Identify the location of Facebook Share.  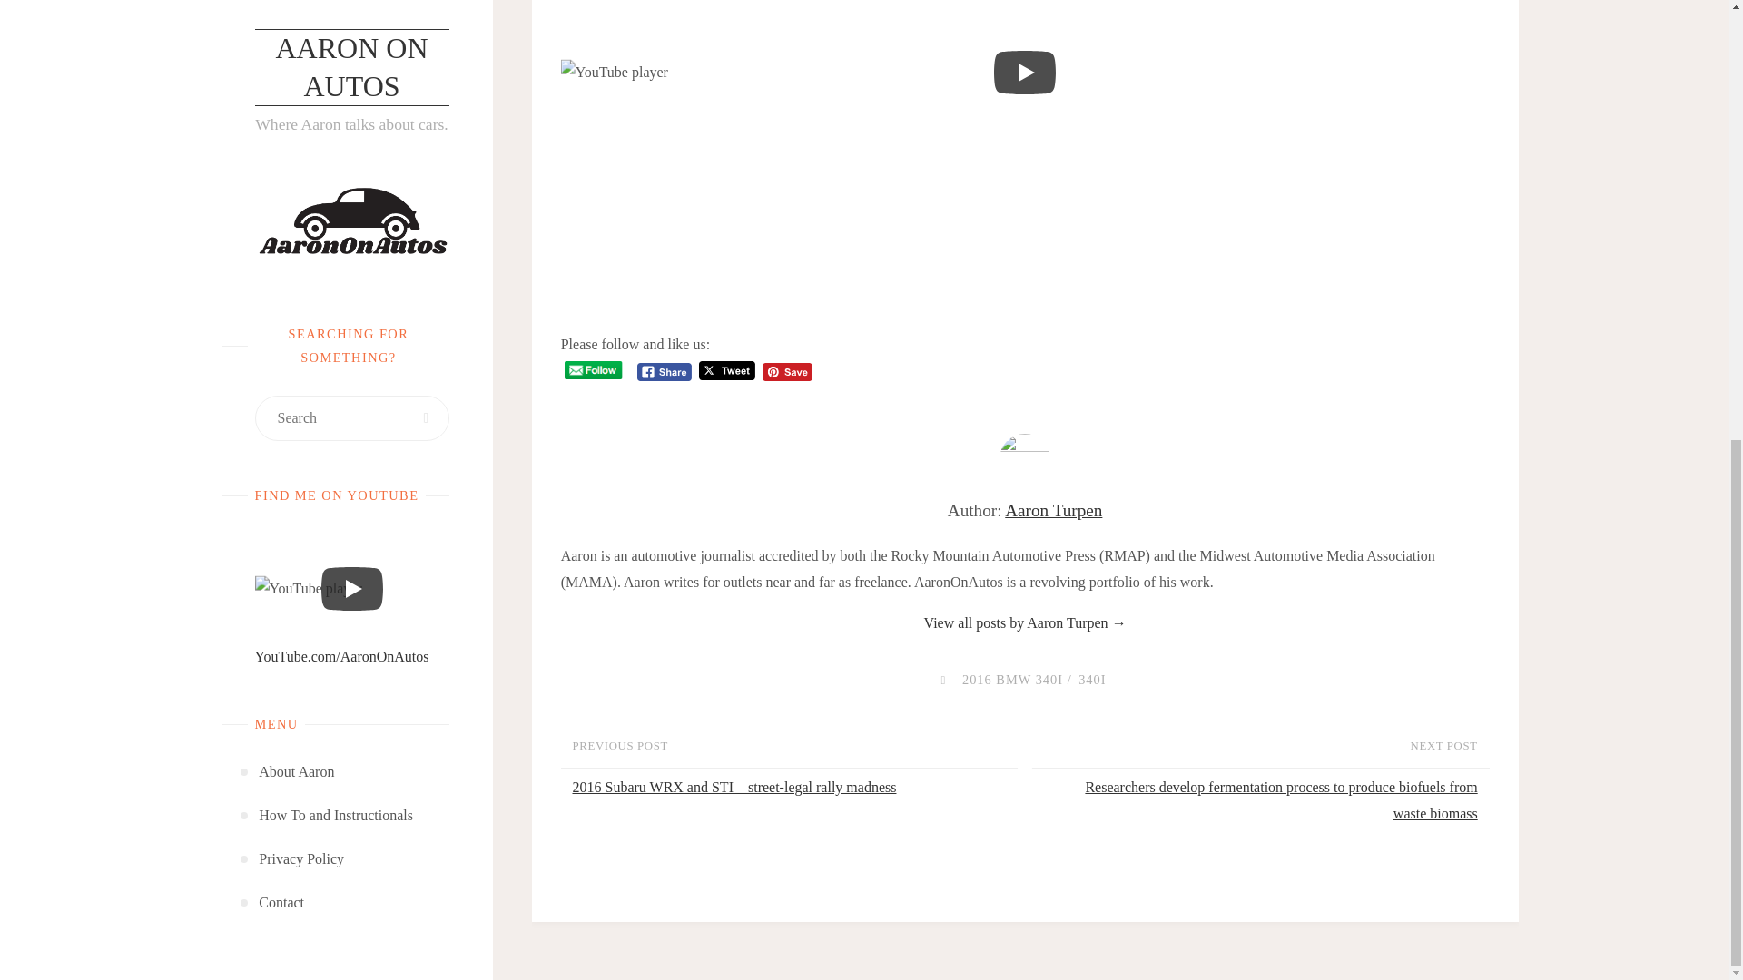
(665, 372).